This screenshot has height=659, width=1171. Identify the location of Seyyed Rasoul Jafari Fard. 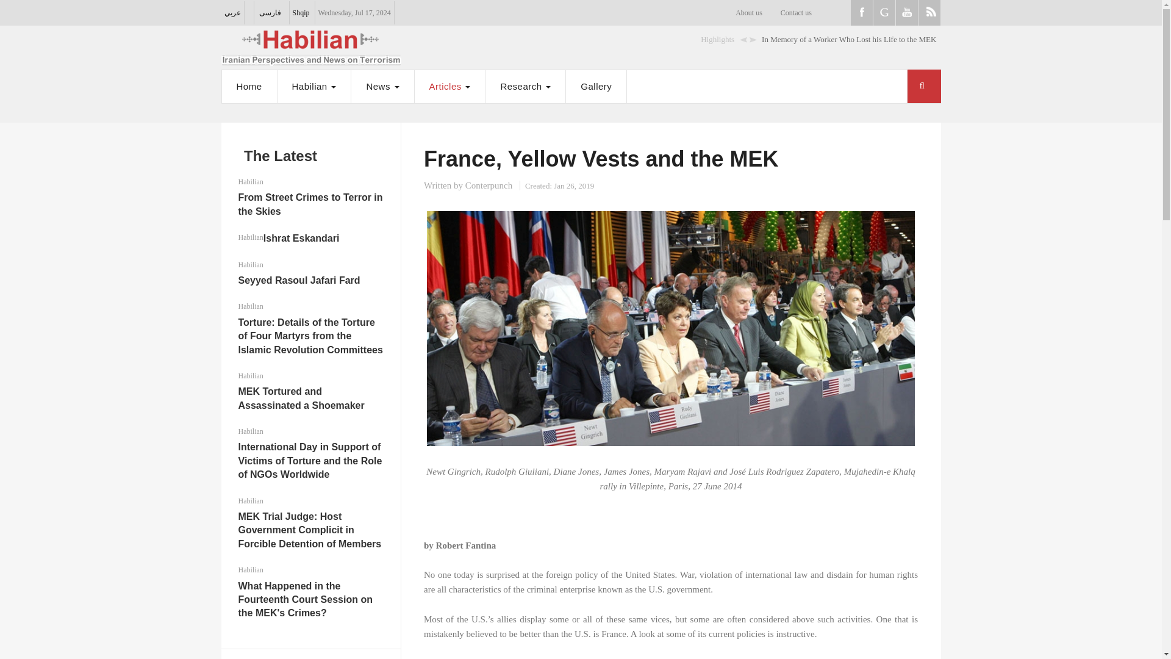
(298, 280).